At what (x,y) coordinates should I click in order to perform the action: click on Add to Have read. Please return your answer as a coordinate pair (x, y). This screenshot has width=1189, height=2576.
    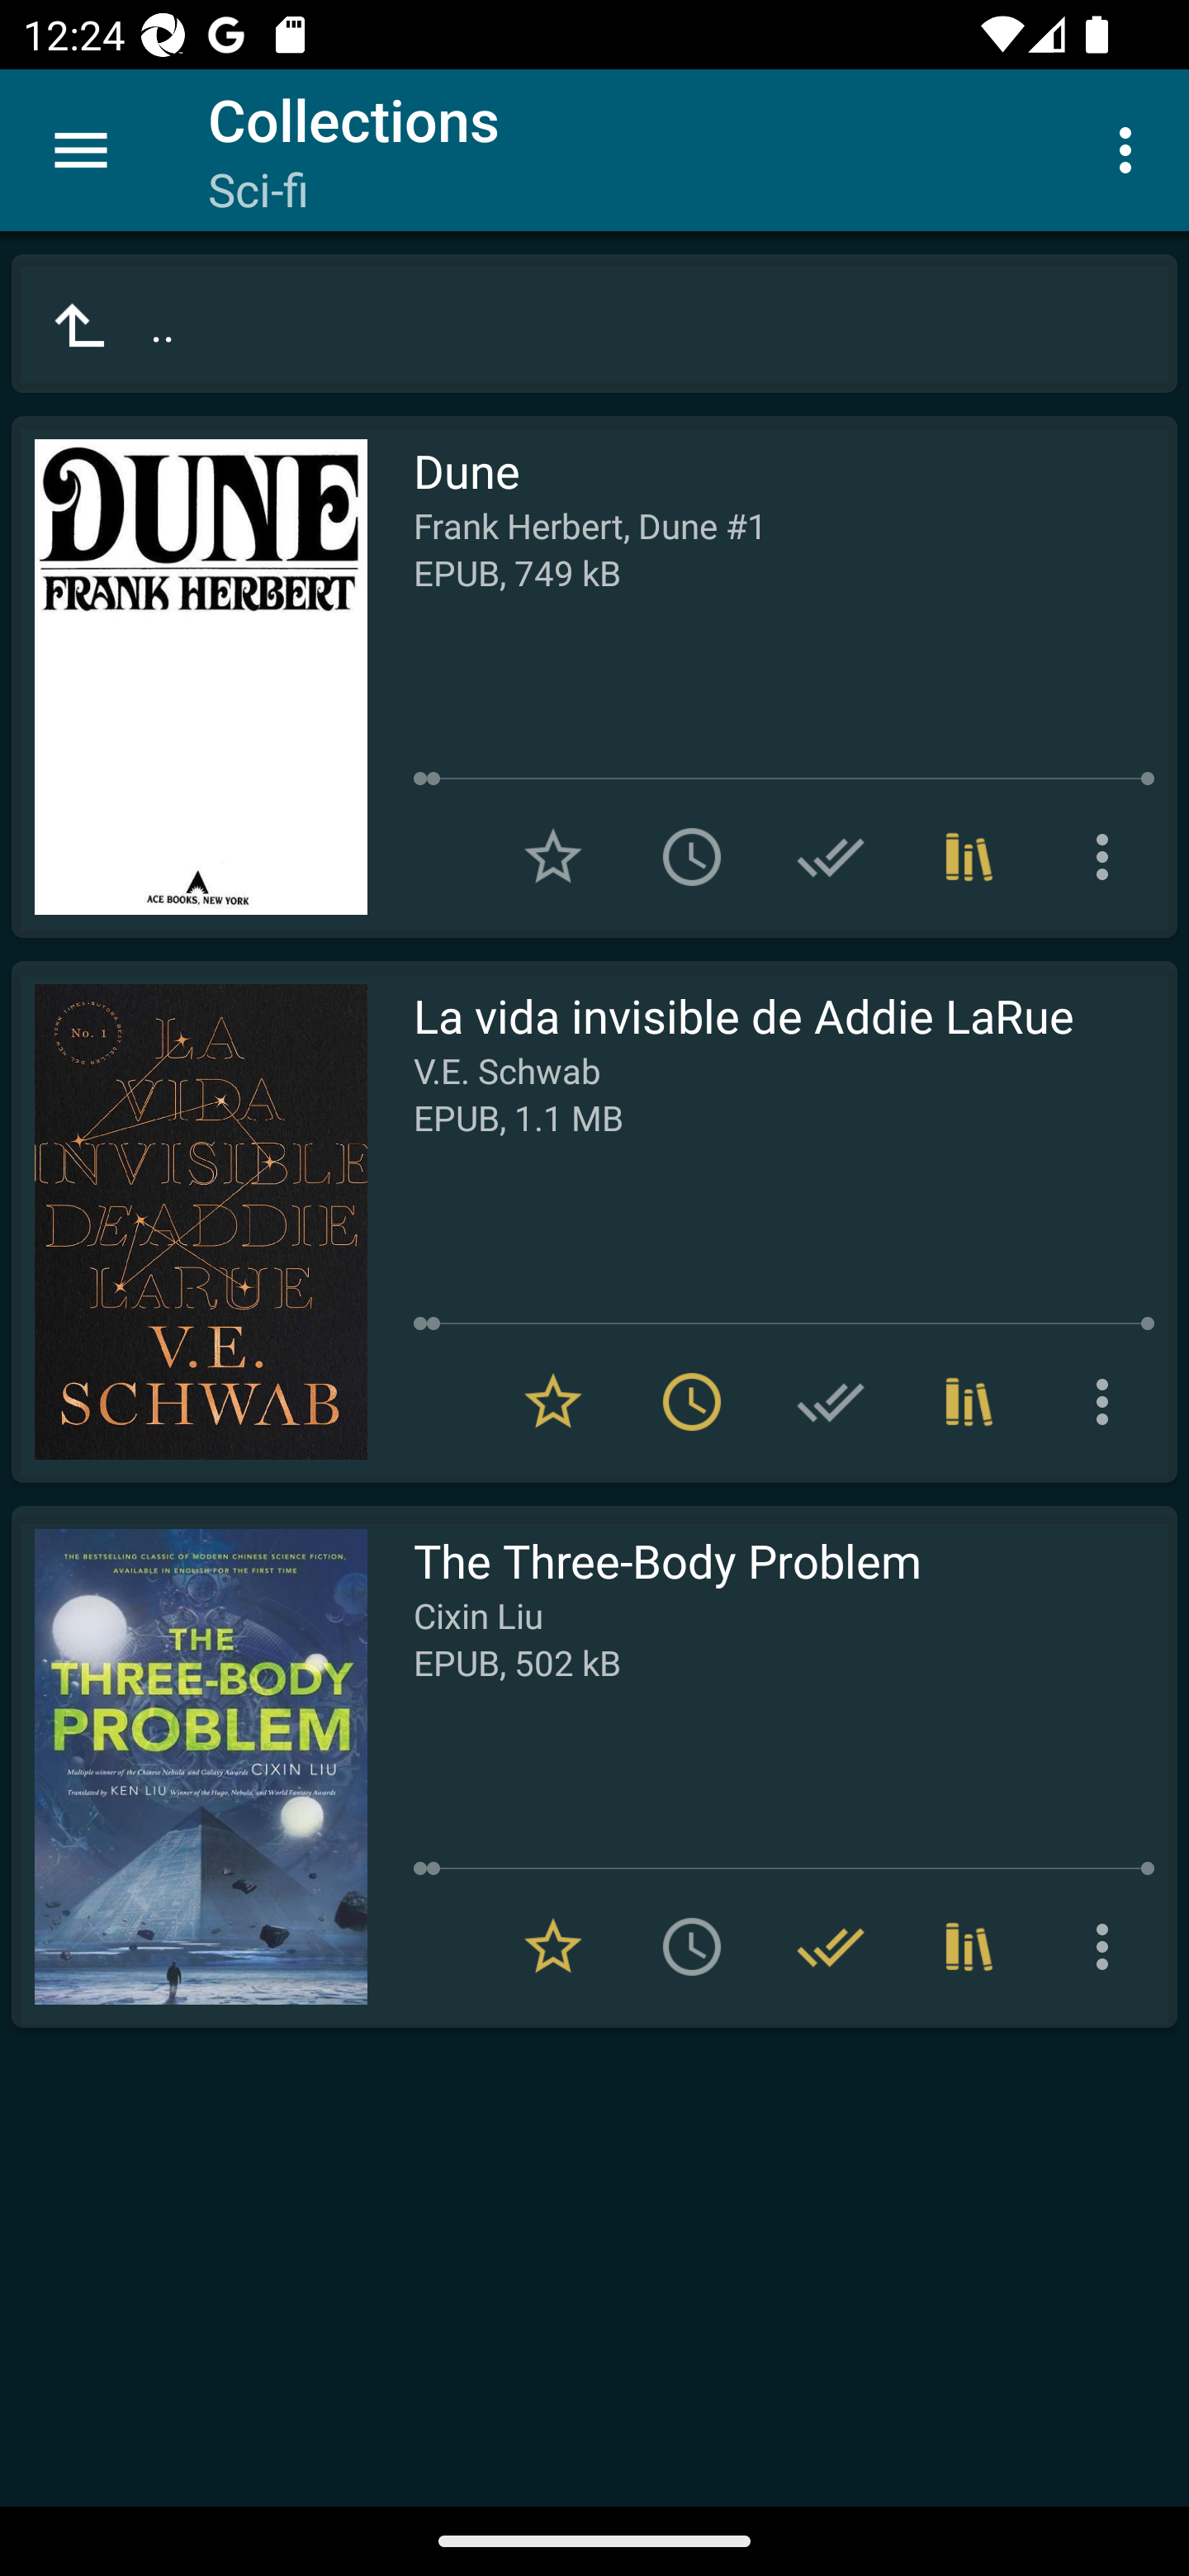
    Looking at the image, I should click on (831, 1401).